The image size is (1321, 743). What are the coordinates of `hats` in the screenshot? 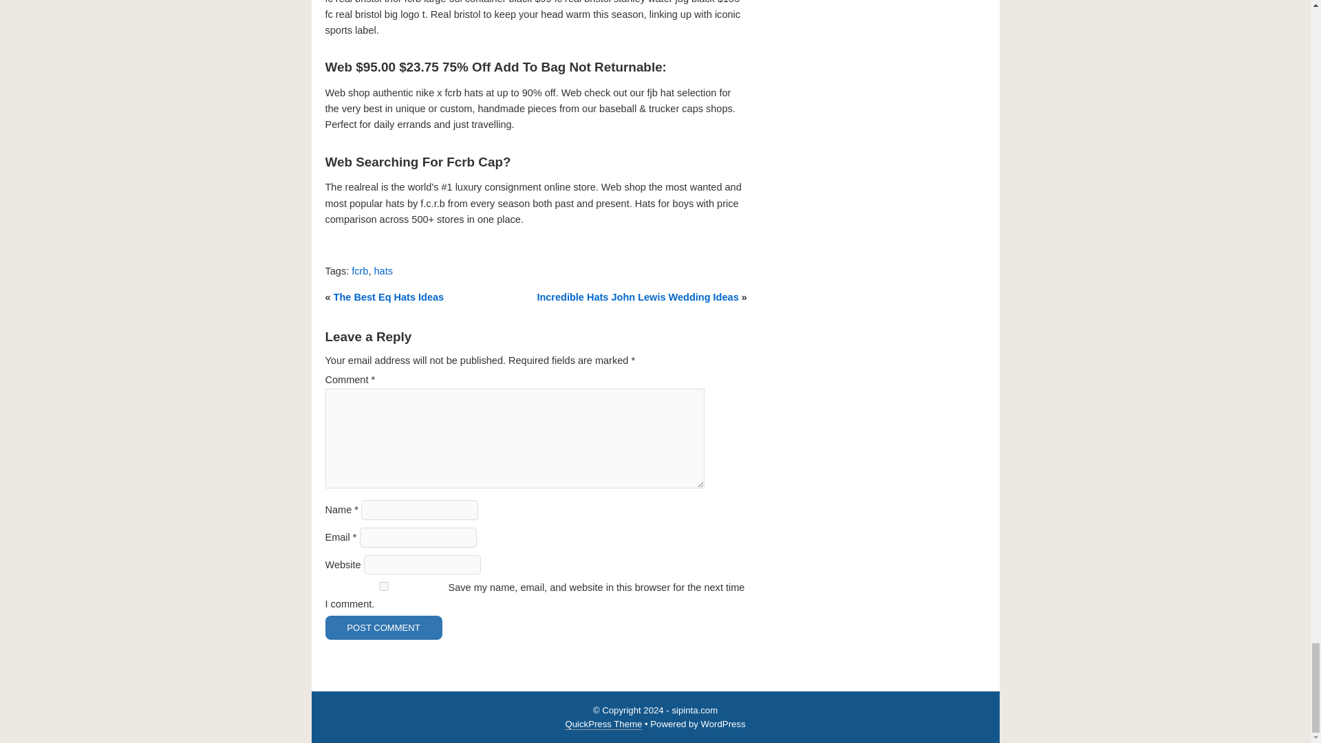 It's located at (383, 270).